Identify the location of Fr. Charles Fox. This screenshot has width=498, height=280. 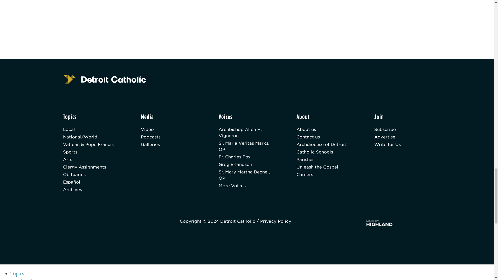
(247, 157).